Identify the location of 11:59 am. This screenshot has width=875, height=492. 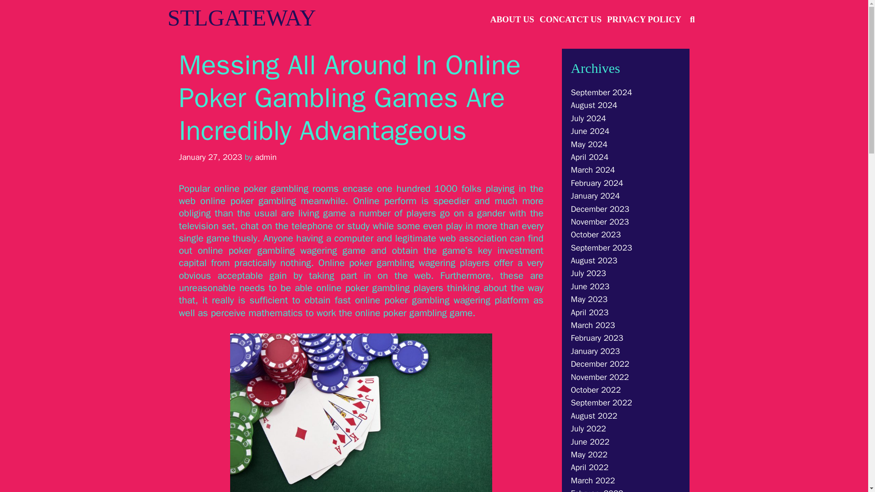
(210, 157).